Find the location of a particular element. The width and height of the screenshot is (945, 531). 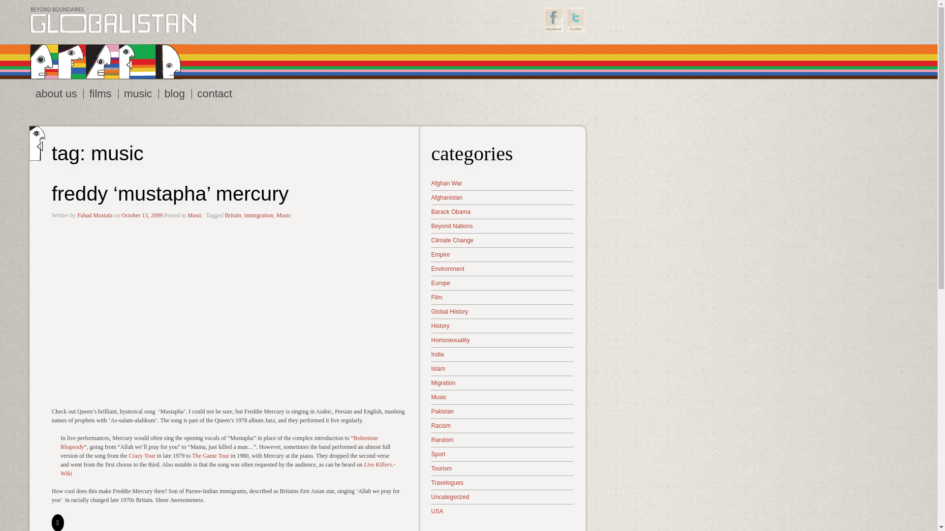

contact is located at coordinates (215, 93).